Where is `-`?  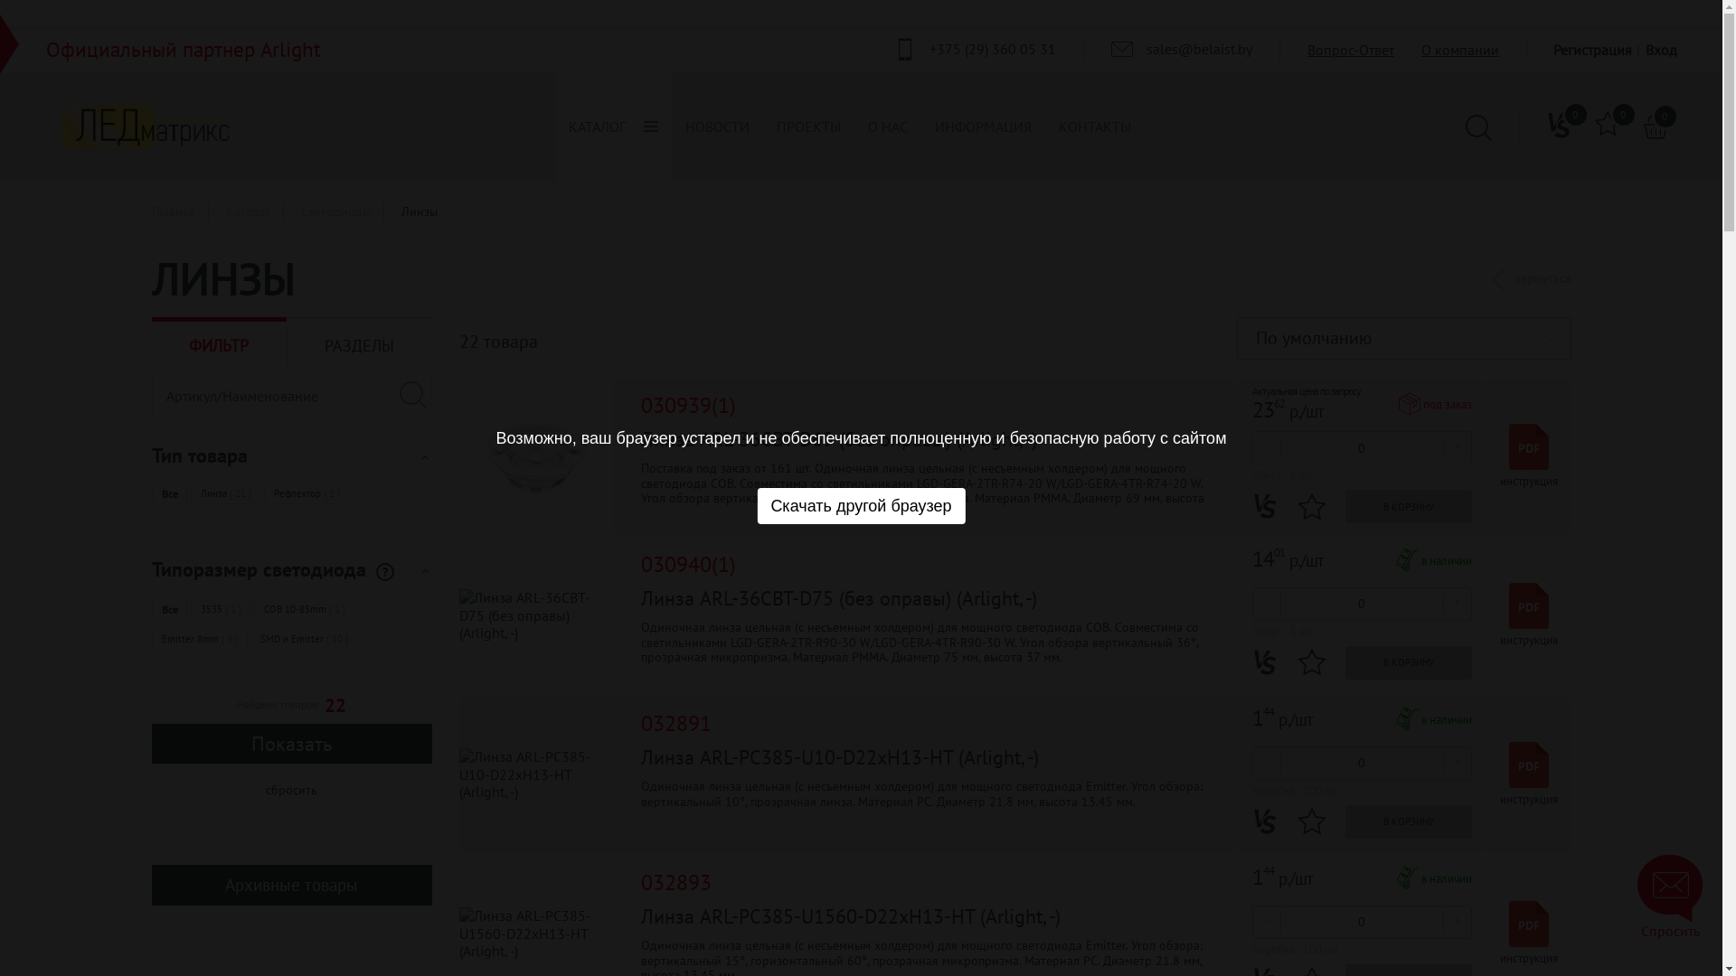 - is located at coordinates (1267, 446).